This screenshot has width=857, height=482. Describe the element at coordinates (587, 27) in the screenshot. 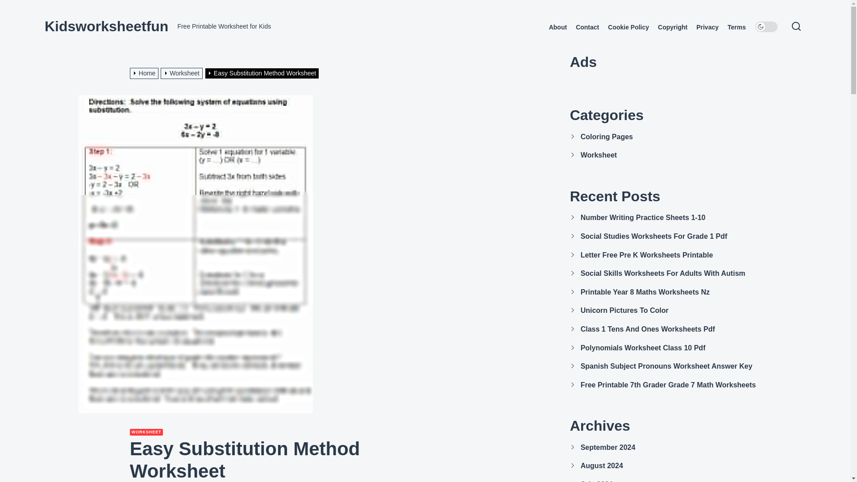

I see `Contact` at that location.